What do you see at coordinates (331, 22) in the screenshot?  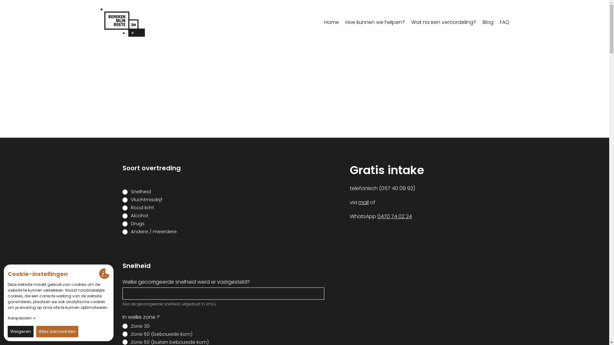 I see `Home` at bounding box center [331, 22].